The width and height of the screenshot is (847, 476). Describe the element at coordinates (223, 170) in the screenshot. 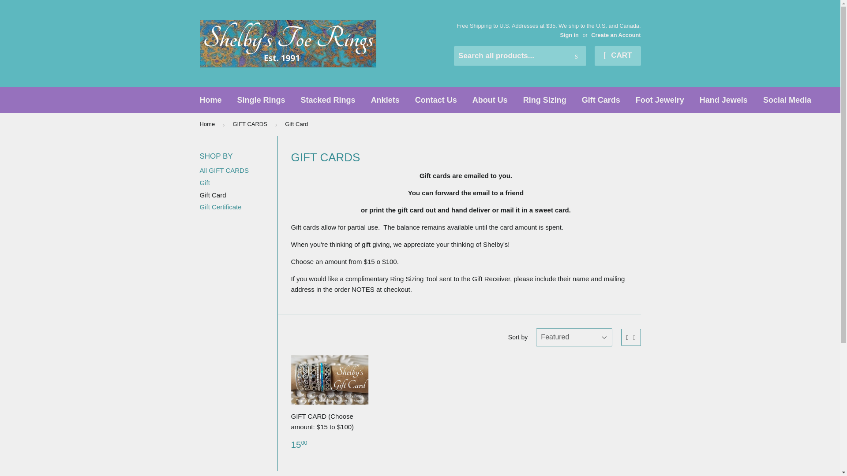

I see `All GIFT CARDS` at that location.